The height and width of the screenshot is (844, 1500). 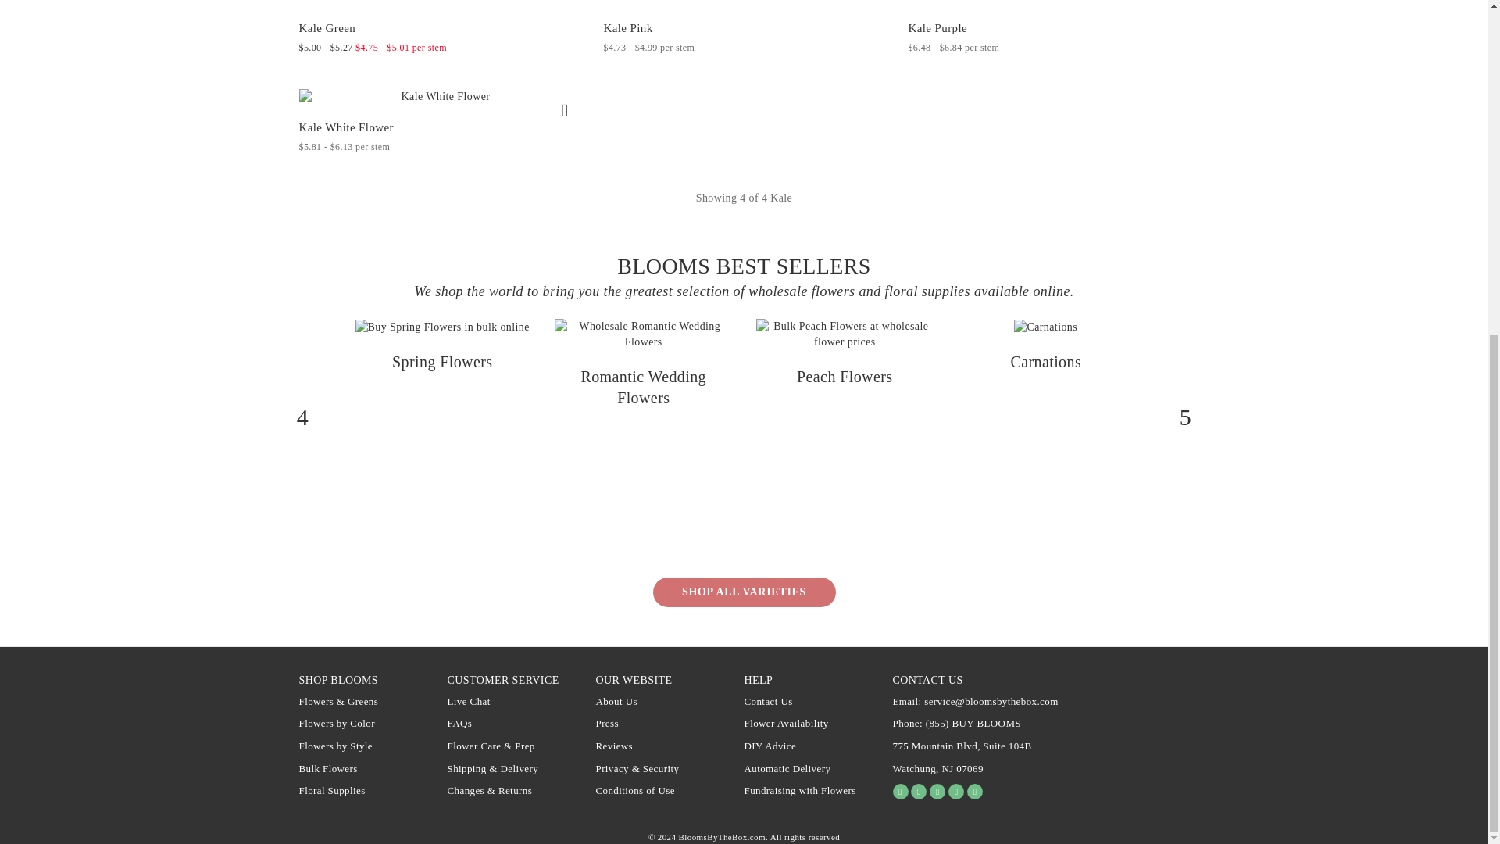 What do you see at coordinates (1045, 362) in the screenshot?
I see `Wholesale Carnations` at bounding box center [1045, 362].